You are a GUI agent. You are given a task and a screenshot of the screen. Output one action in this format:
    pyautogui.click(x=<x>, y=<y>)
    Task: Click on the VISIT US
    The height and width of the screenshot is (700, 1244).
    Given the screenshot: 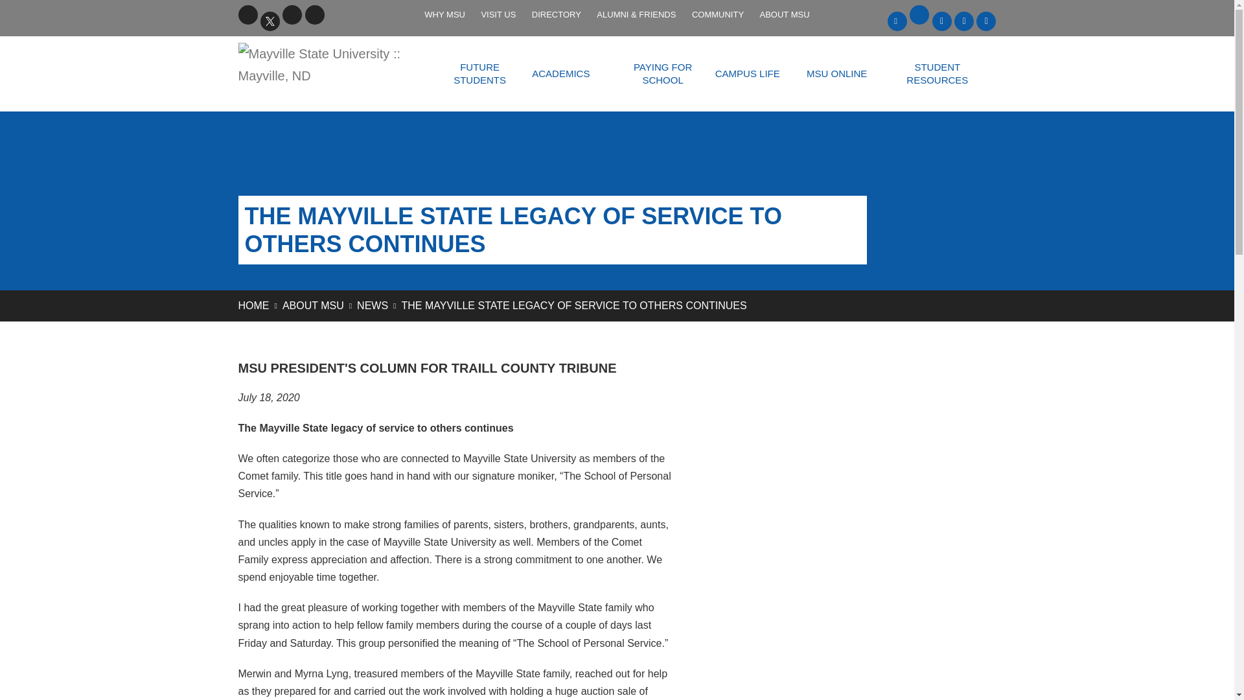 What is the action you would take?
    pyautogui.click(x=498, y=14)
    